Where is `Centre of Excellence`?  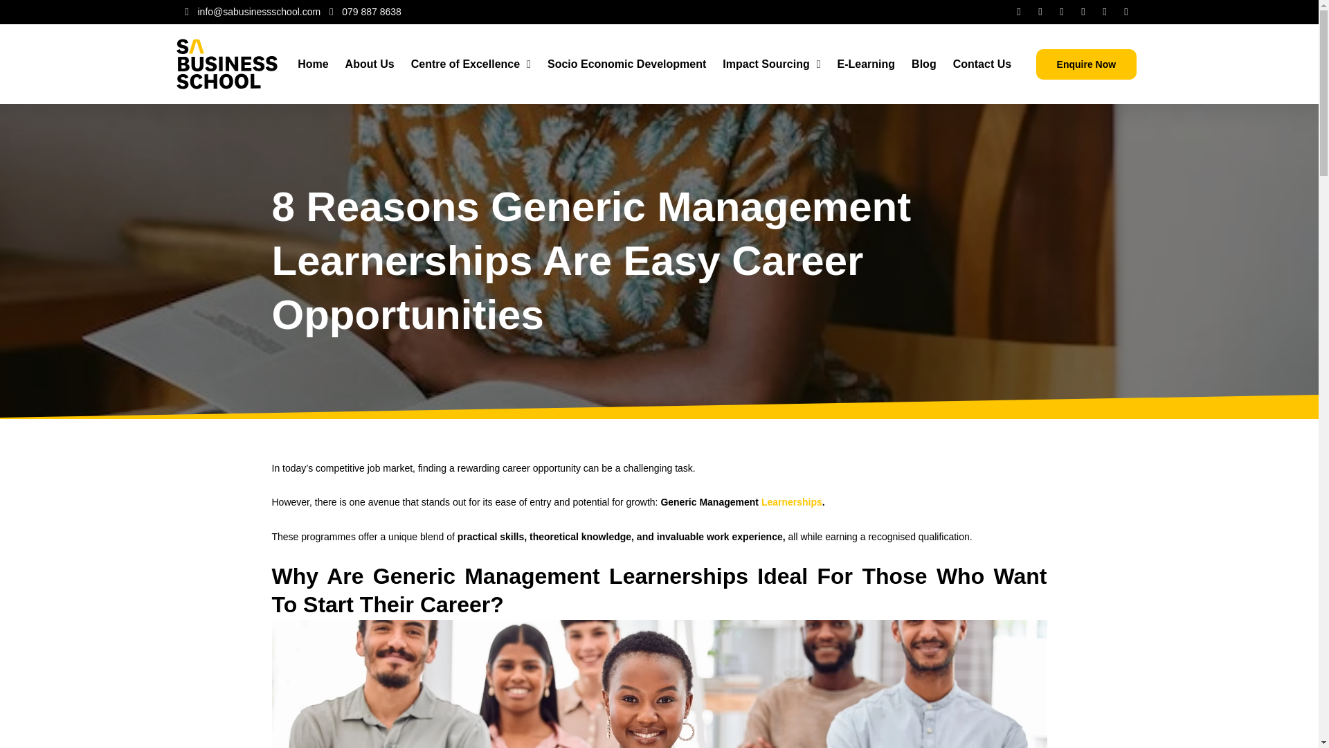 Centre of Excellence is located at coordinates (471, 64).